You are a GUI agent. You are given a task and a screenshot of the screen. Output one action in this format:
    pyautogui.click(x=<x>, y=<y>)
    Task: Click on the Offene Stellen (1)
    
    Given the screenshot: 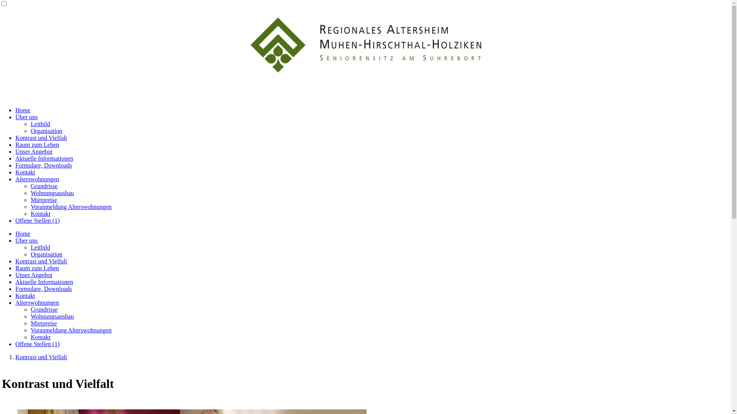 What is the action you would take?
    pyautogui.click(x=38, y=344)
    